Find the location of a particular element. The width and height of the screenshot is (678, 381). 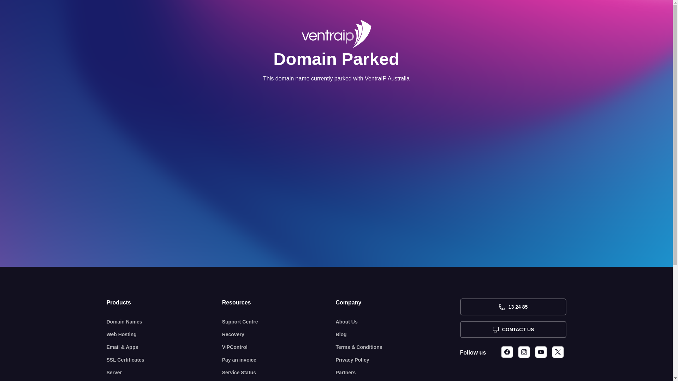

Recovery is located at coordinates (279, 334).